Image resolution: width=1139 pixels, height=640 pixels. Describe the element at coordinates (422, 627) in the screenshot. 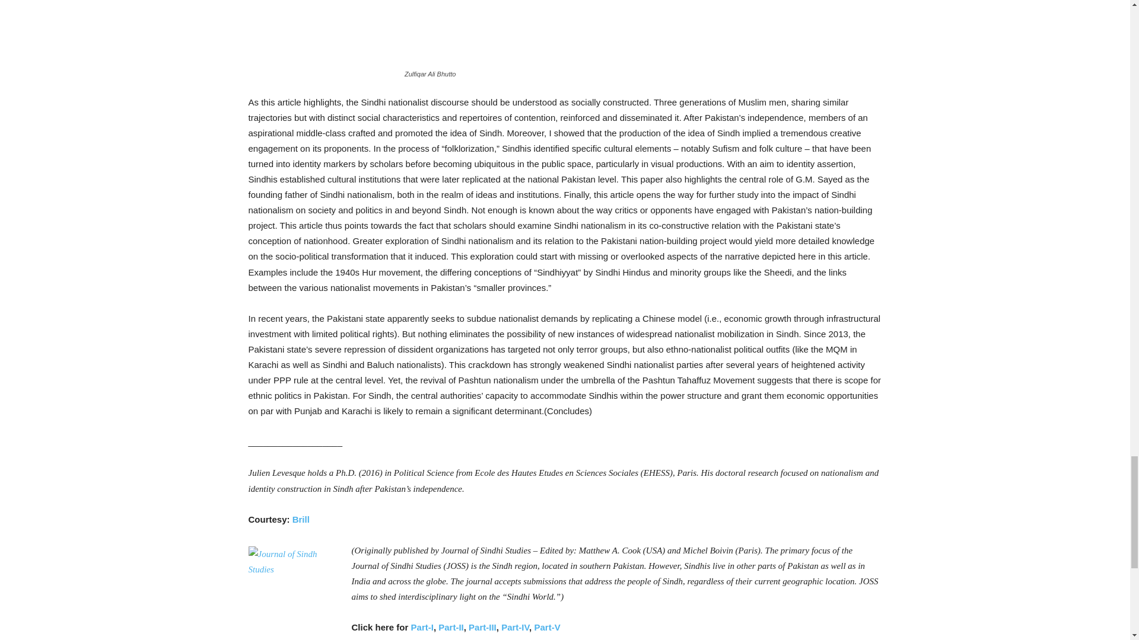

I see `Part-I` at that location.